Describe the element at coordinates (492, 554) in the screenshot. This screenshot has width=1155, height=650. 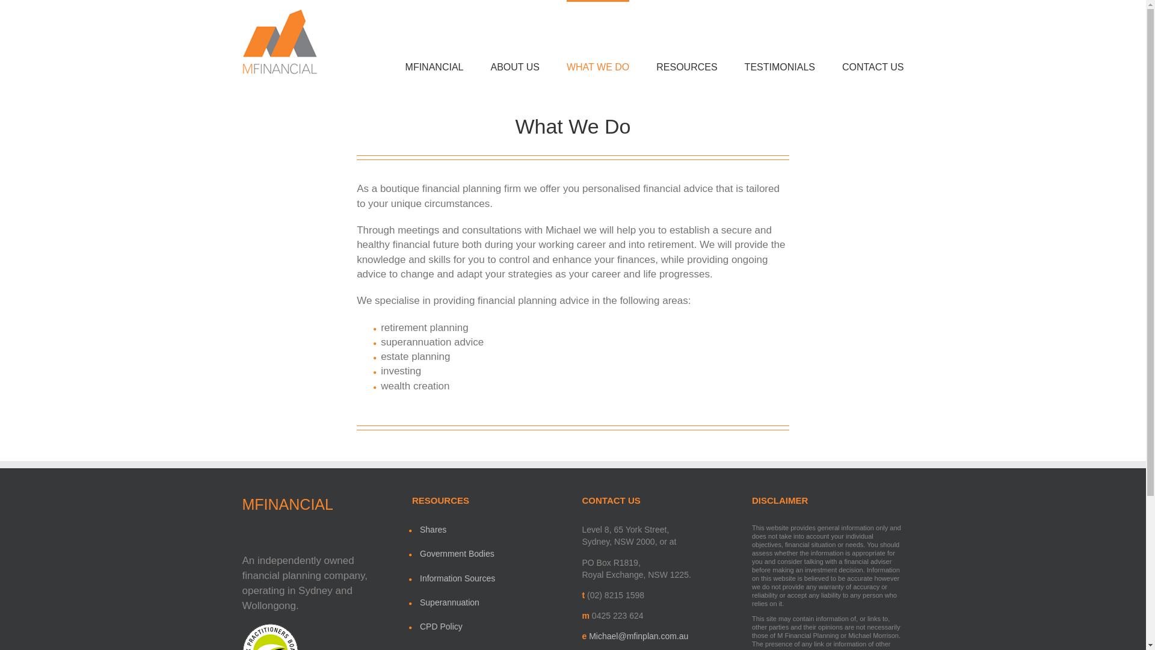
I see `Government Bodies` at that location.